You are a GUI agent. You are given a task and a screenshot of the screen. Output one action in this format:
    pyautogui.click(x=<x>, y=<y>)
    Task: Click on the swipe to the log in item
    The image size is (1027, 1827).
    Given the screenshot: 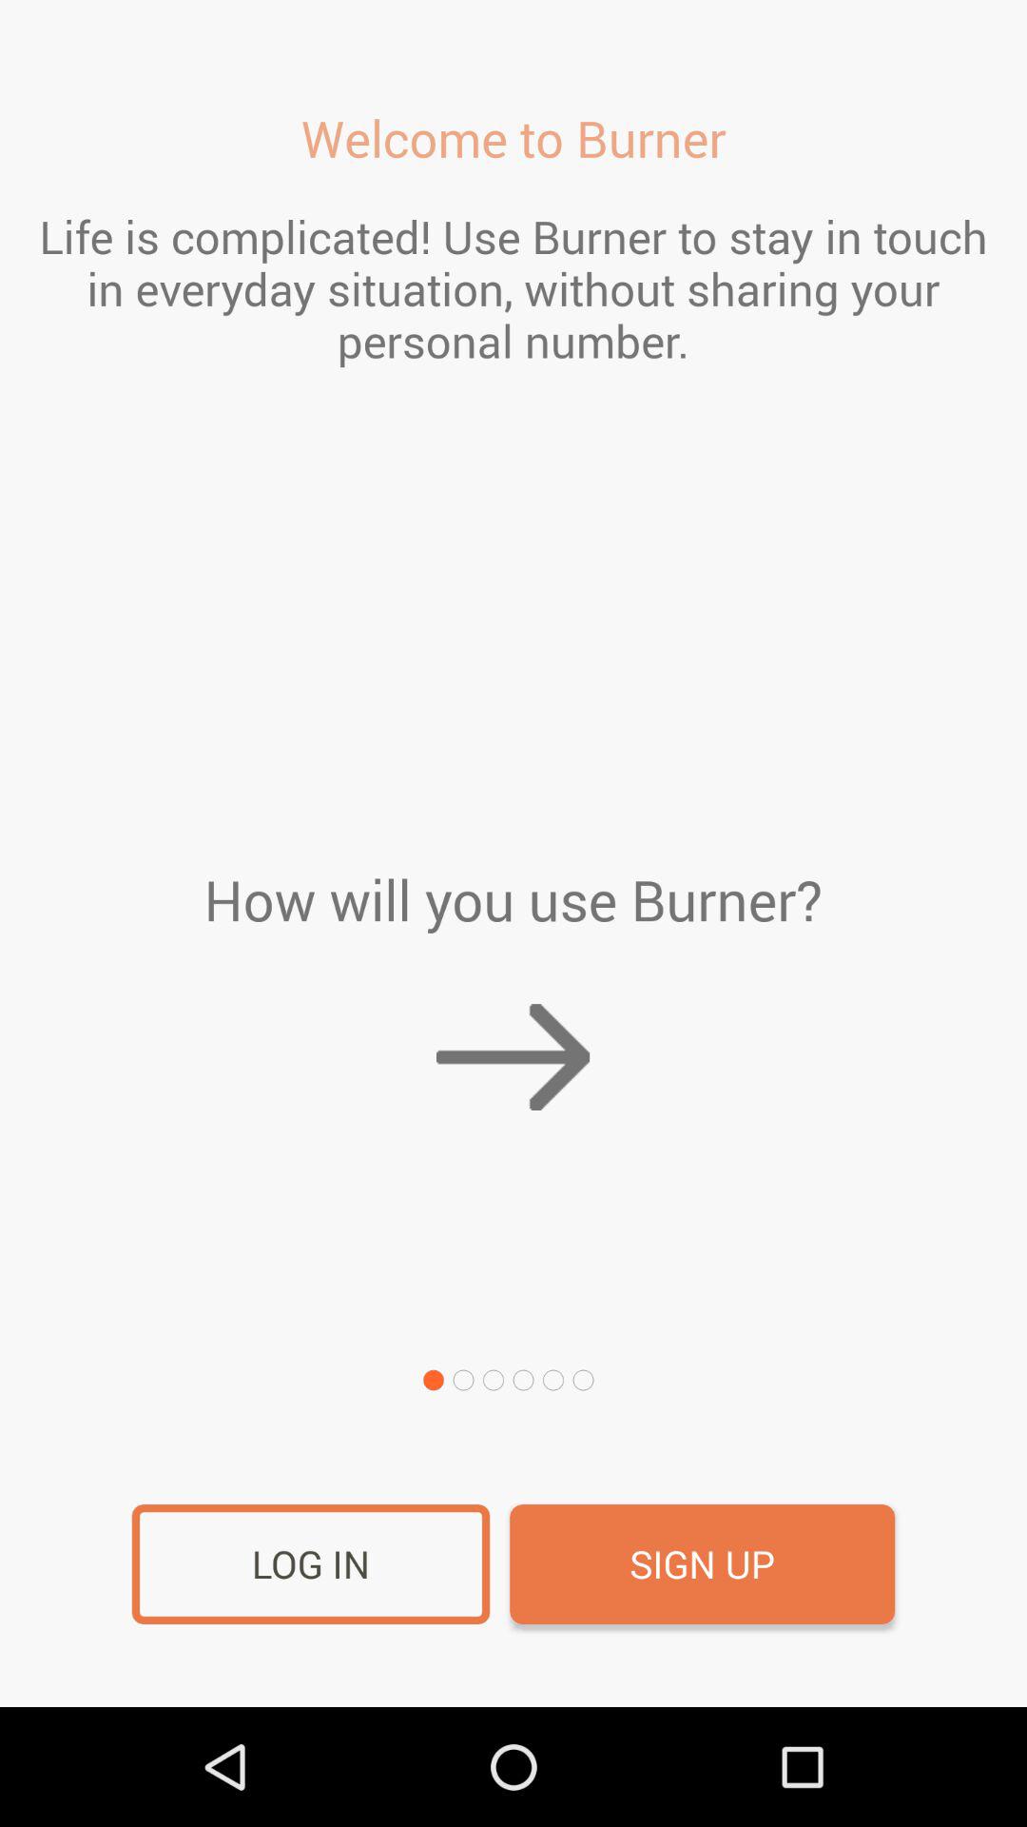 What is the action you would take?
    pyautogui.click(x=310, y=1564)
    